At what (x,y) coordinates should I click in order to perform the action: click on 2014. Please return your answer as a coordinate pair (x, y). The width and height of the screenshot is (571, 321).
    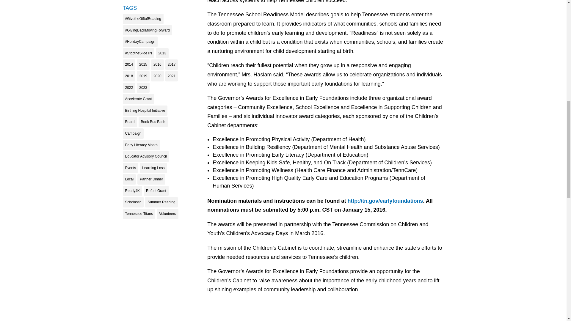
    Looking at the image, I should click on (129, 64).